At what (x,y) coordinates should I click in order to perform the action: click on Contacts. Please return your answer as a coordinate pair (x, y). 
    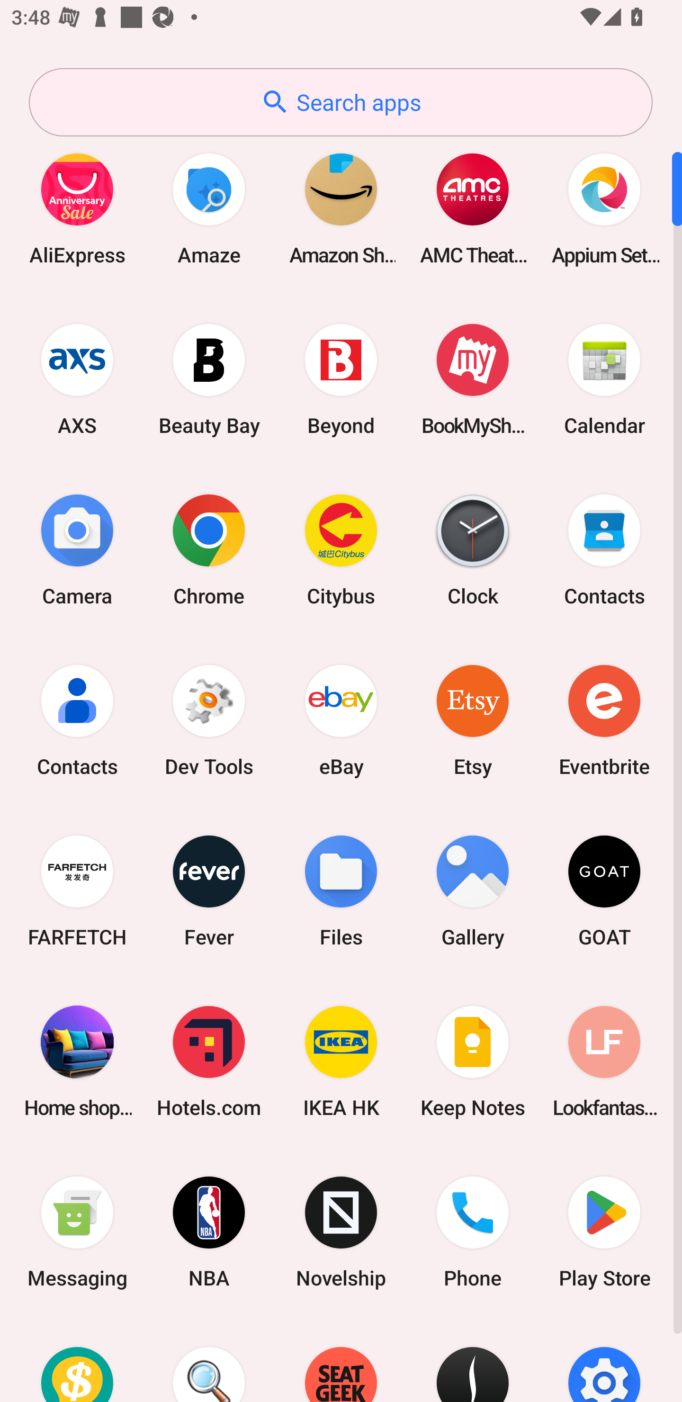
    Looking at the image, I should click on (77, 720).